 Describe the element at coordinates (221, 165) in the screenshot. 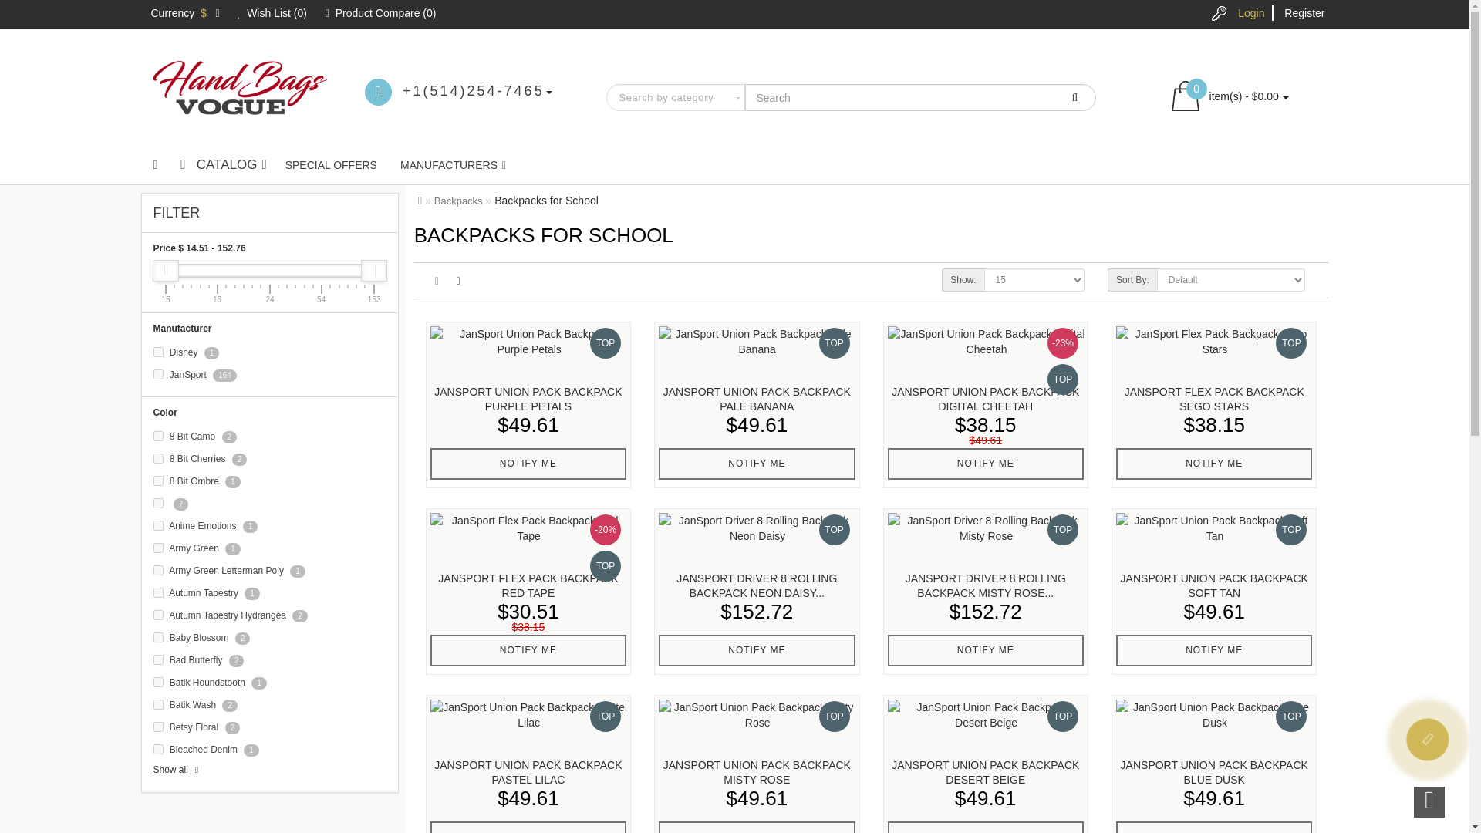

I see `   CATALOG` at that location.